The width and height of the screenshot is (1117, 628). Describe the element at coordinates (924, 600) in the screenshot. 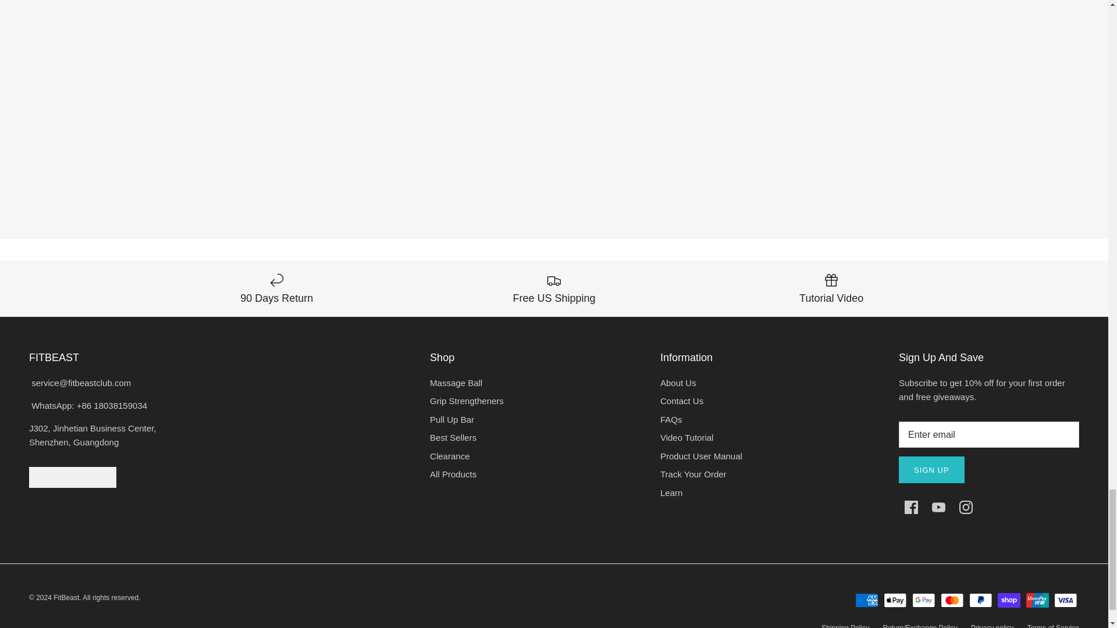

I see `Google Pay` at that location.